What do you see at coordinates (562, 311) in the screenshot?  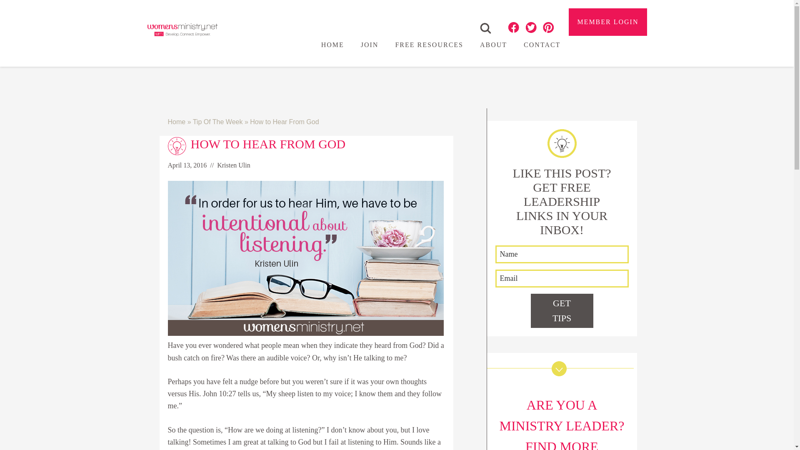 I see `GET TIPS` at bounding box center [562, 311].